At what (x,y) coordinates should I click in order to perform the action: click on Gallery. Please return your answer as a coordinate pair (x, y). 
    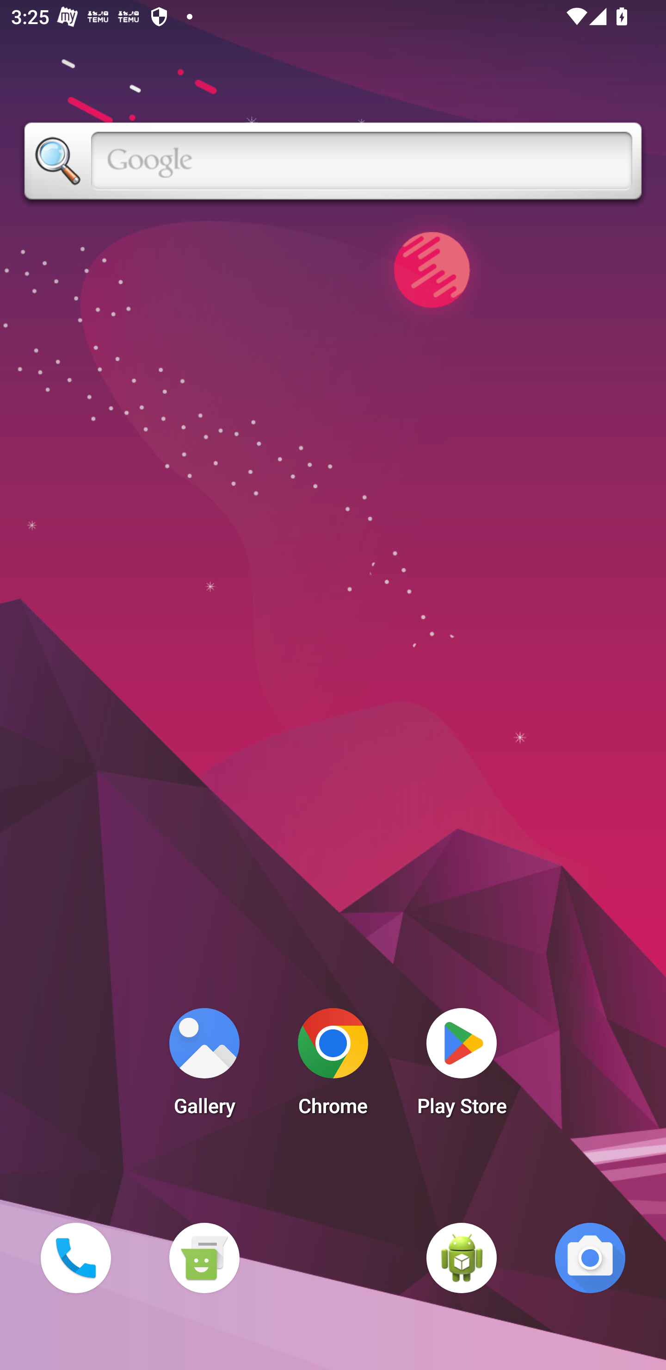
    Looking at the image, I should click on (204, 1066).